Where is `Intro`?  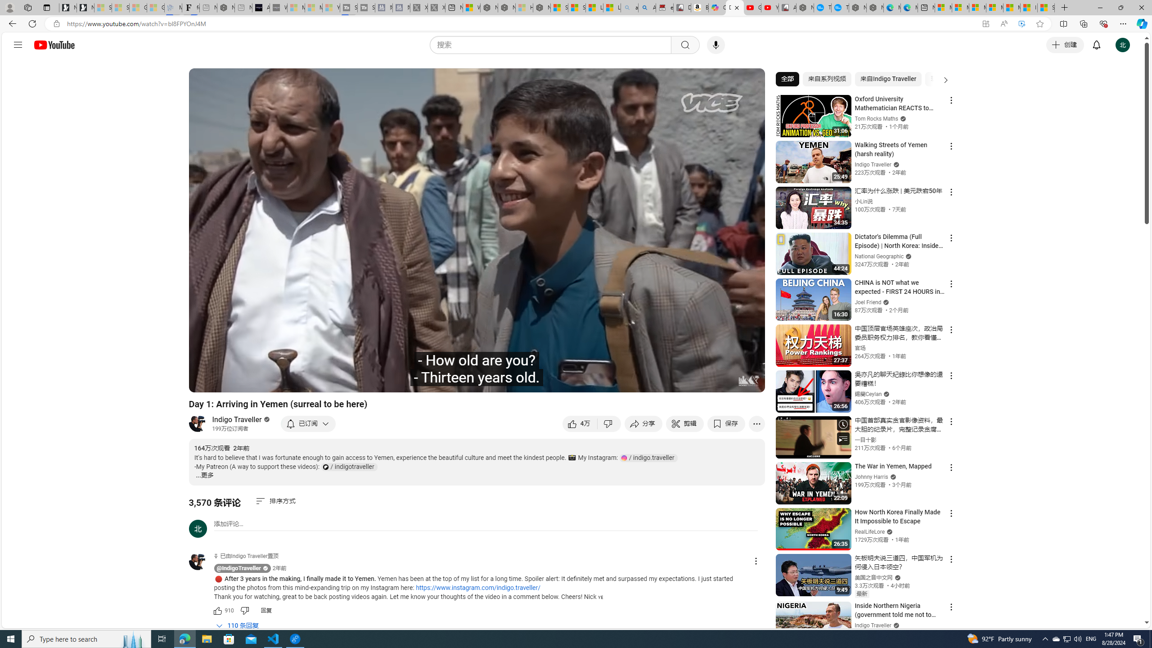 Intro is located at coordinates (307, 382).